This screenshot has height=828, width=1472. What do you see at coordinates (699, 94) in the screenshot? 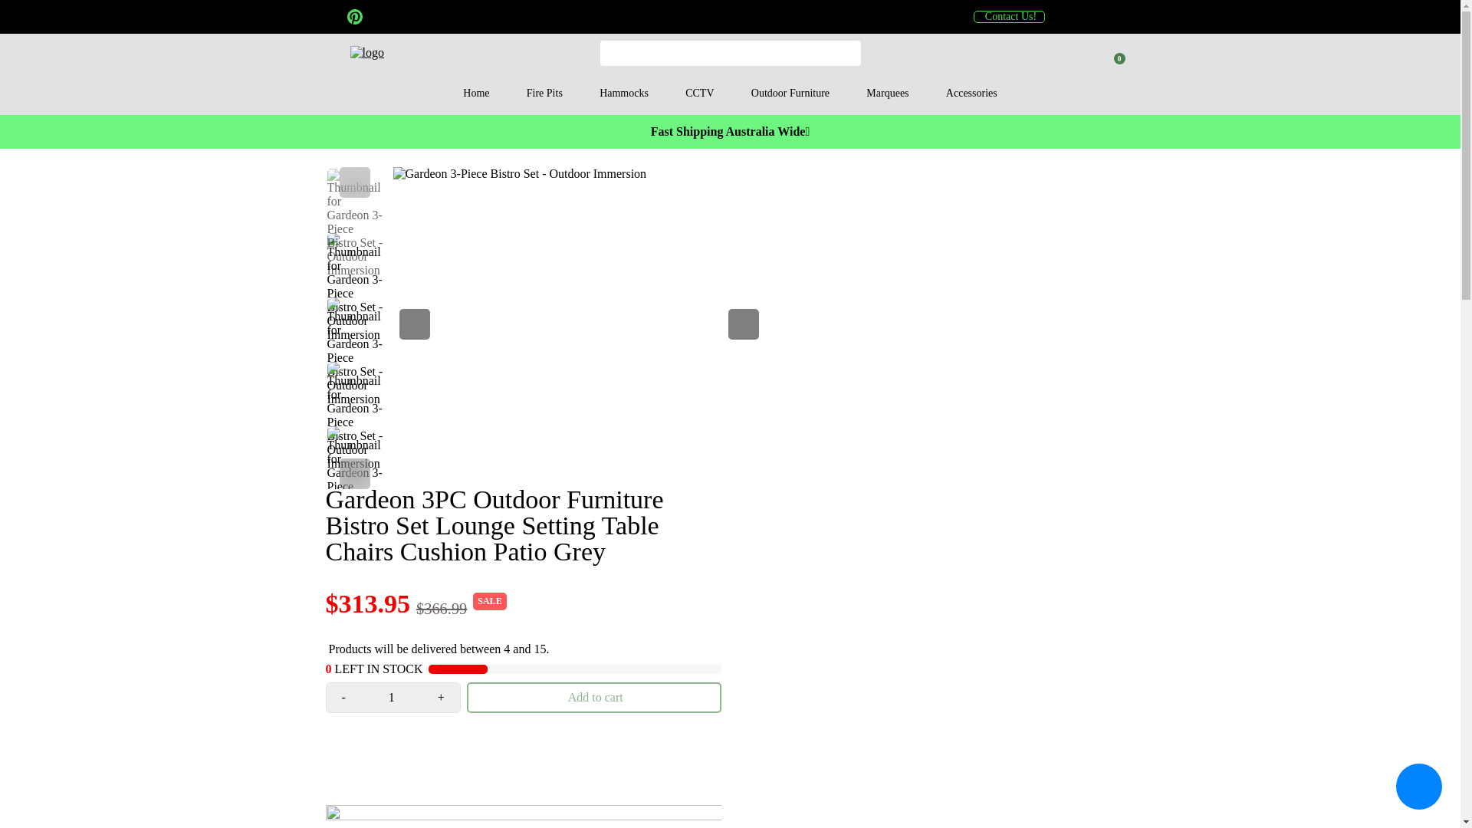
I see `CCTV` at bounding box center [699, 94].